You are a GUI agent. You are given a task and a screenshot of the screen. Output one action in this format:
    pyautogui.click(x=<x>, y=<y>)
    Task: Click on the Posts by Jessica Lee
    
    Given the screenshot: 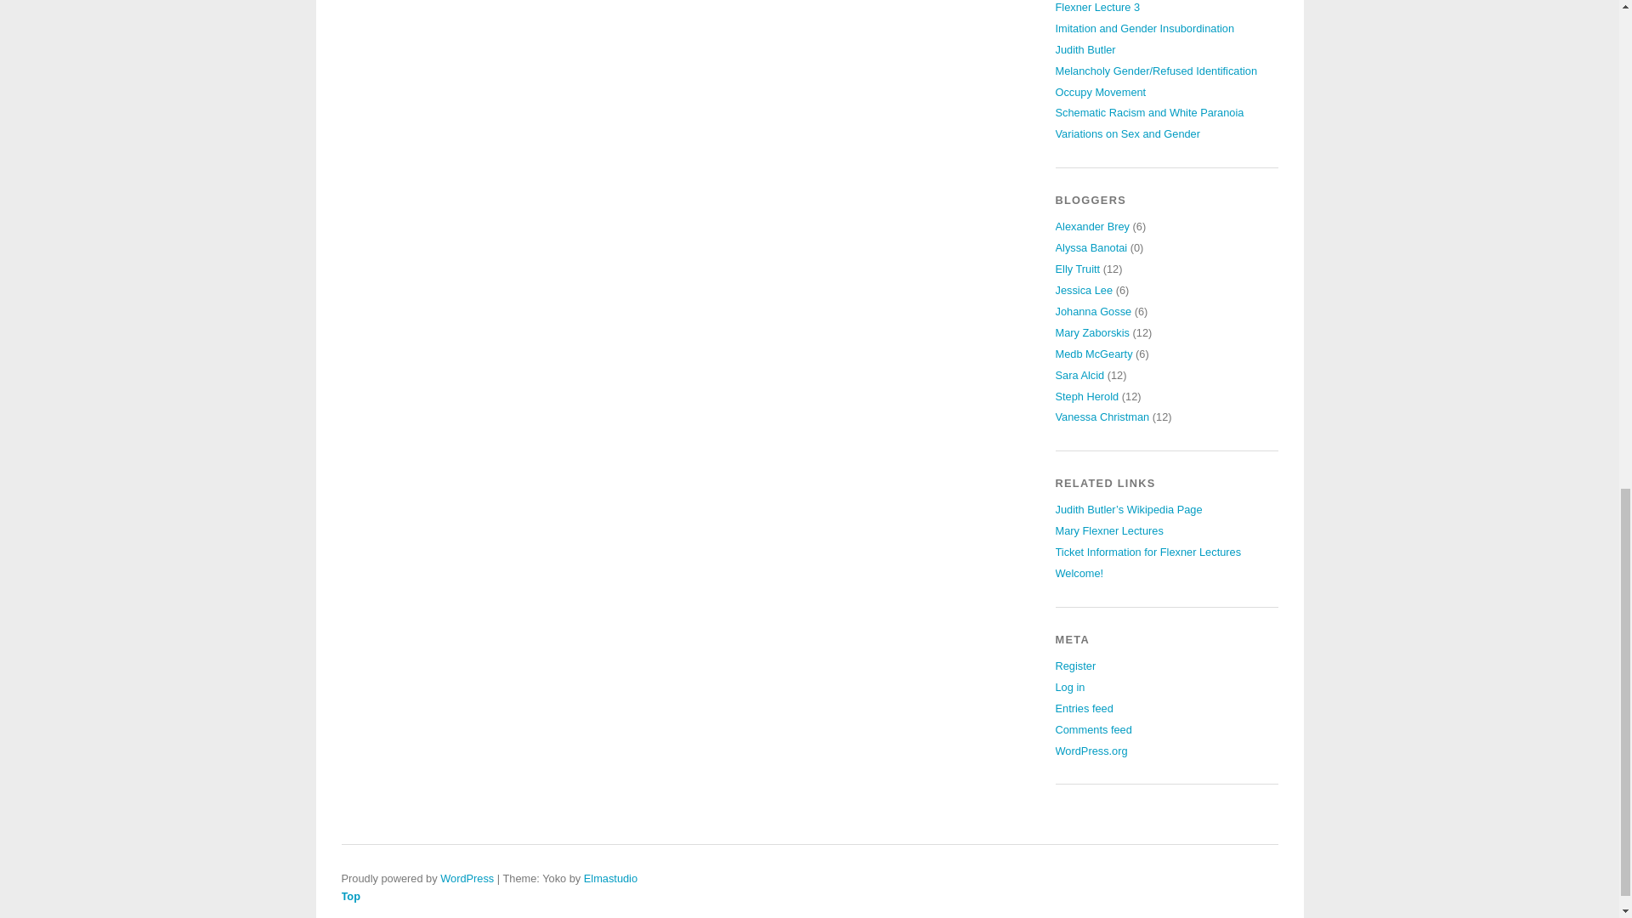 What is the action you would take?
    pyautogui.click(x=1085, y=289)
    